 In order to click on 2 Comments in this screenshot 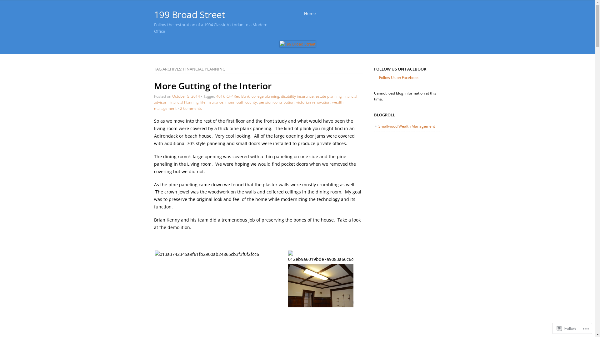, I will do `click(191, 109)`.